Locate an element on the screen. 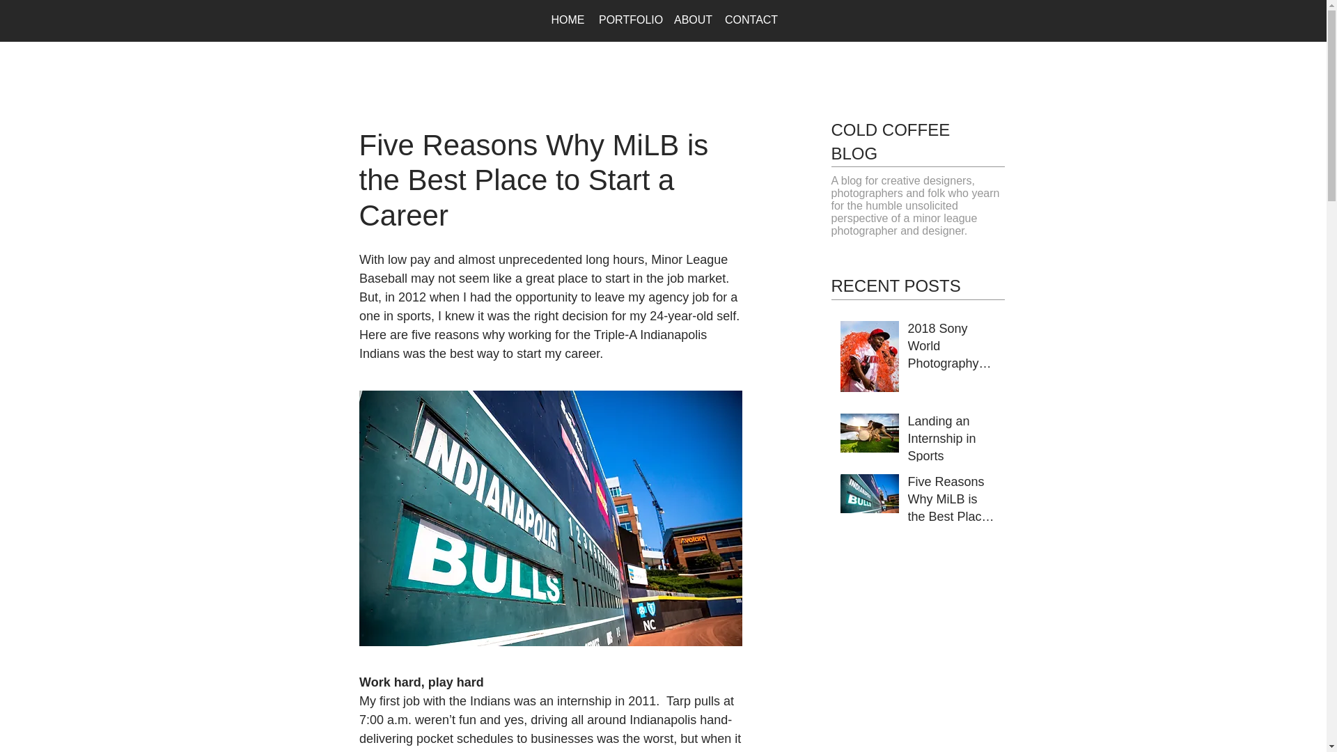 This screenshot has width=1337, height=752. PORTFOLIO is located at coordinates (630, 19).